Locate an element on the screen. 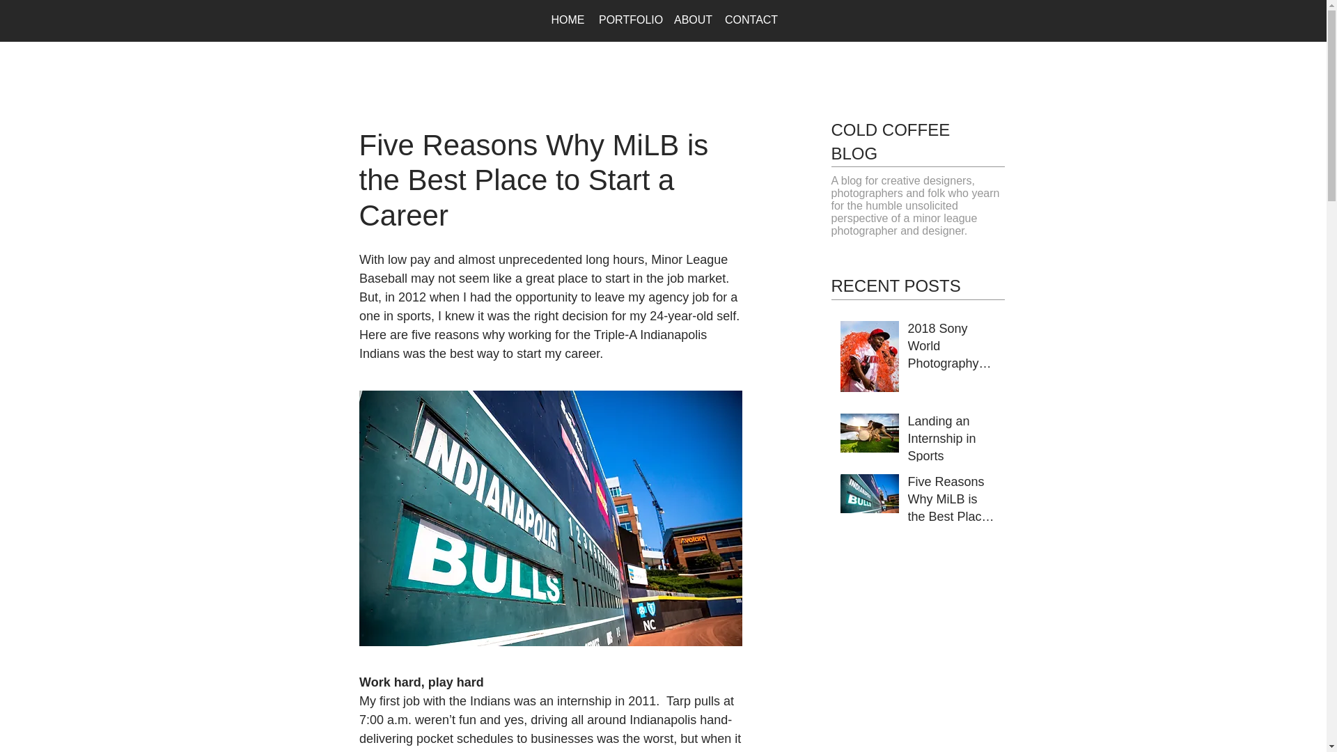 This screenshot has width=1337, height=752. PORTFOLIO is located at coordinates (630, 19).